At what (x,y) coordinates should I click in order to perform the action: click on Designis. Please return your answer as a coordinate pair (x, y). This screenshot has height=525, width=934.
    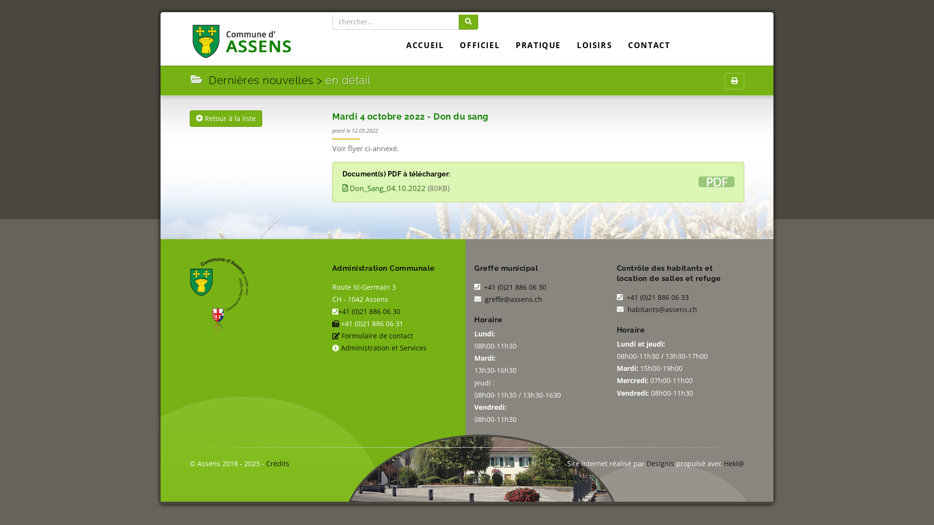
    Looking at the image, I should click on (661, 464).